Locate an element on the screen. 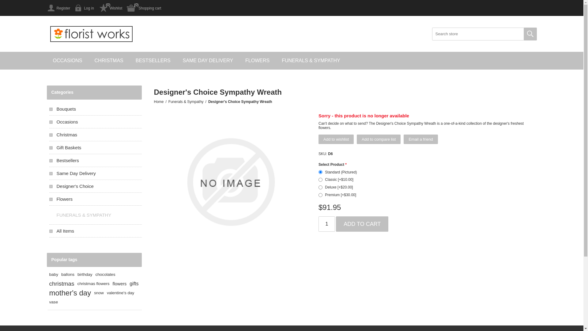 The width and height of the screenshot is (588, 331). Gift Baskets is located at coordinates (95, 148).